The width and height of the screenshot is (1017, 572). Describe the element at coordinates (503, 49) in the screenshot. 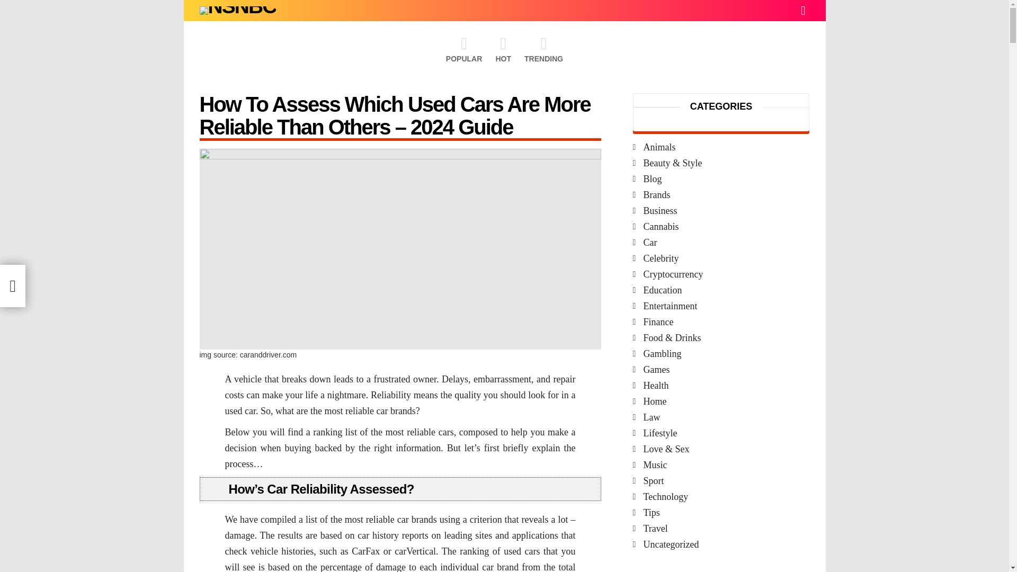

I see `HOT` at that location.